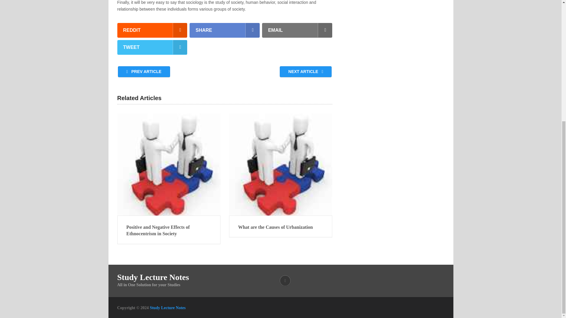 The image size is (566, 318). I want to click on Study Lecture Notes, so click(167, 308).